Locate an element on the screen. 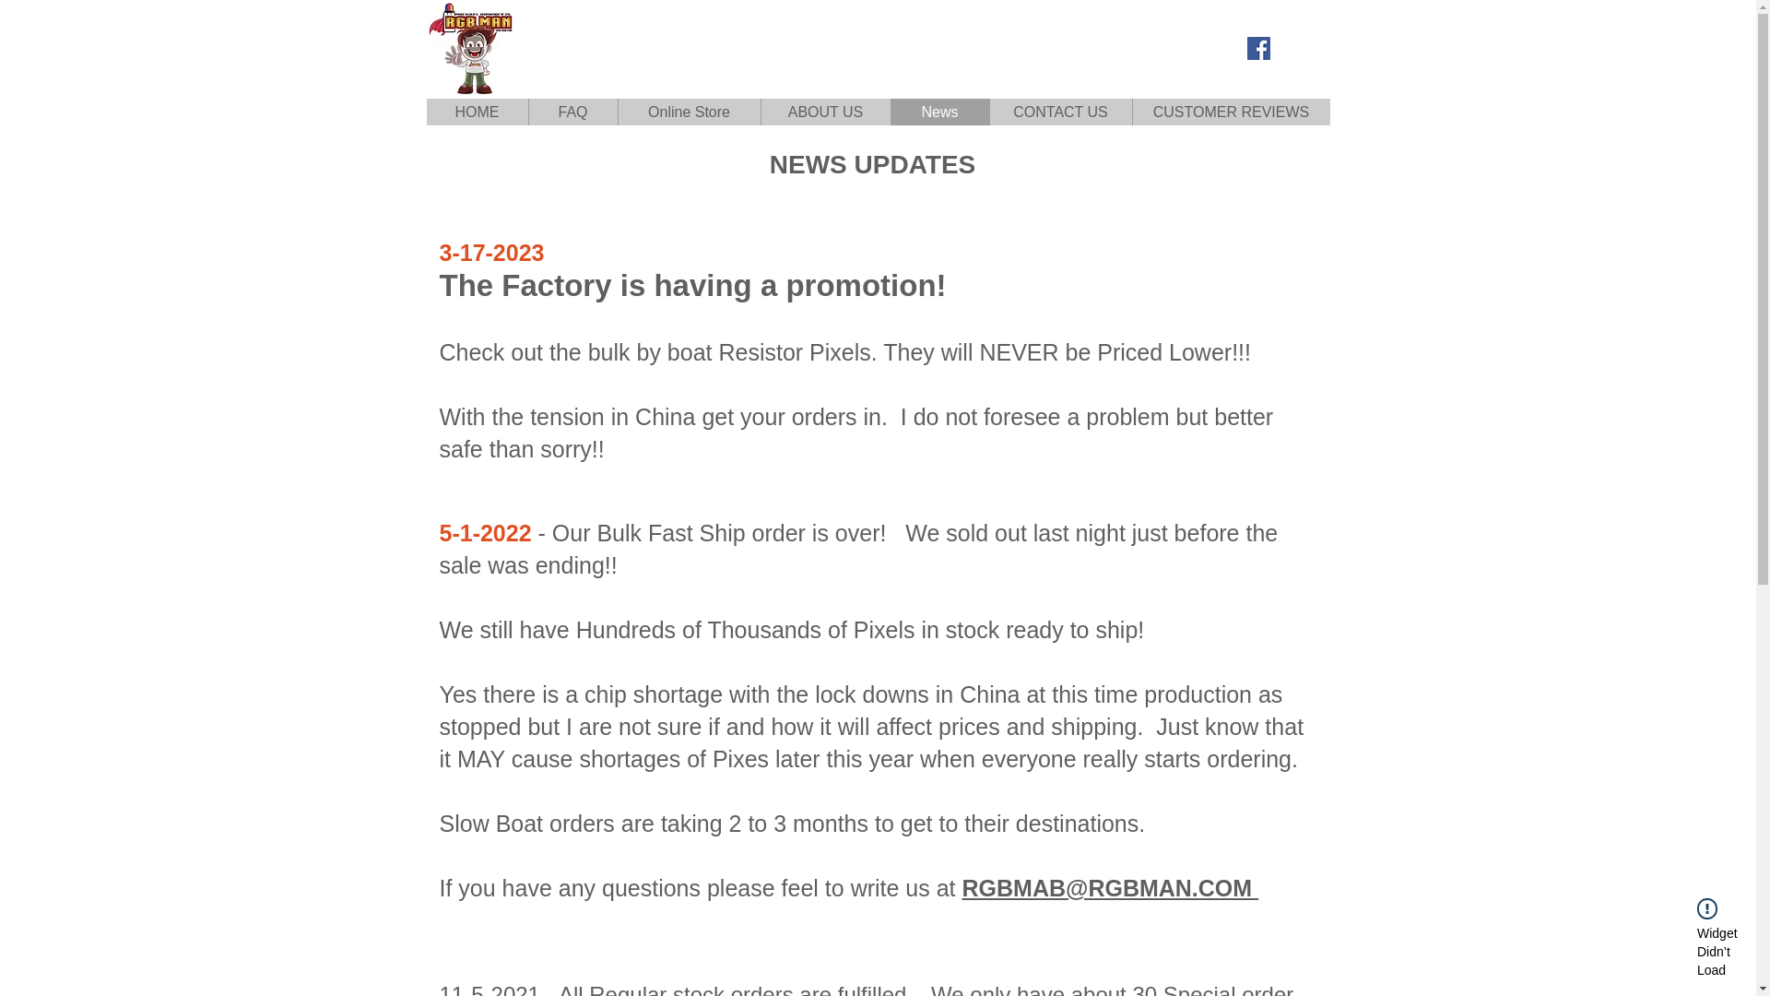  ABOUT US is located at coordinates (824, 112).